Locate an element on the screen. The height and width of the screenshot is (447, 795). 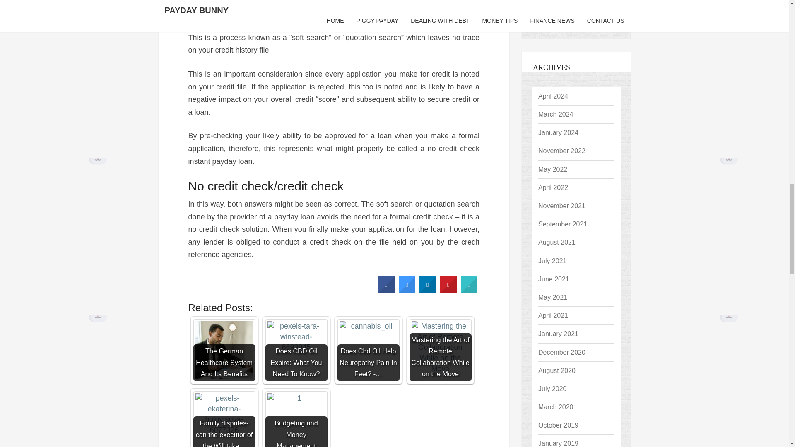
Share on Facebook is located at coordinates (386, 291).